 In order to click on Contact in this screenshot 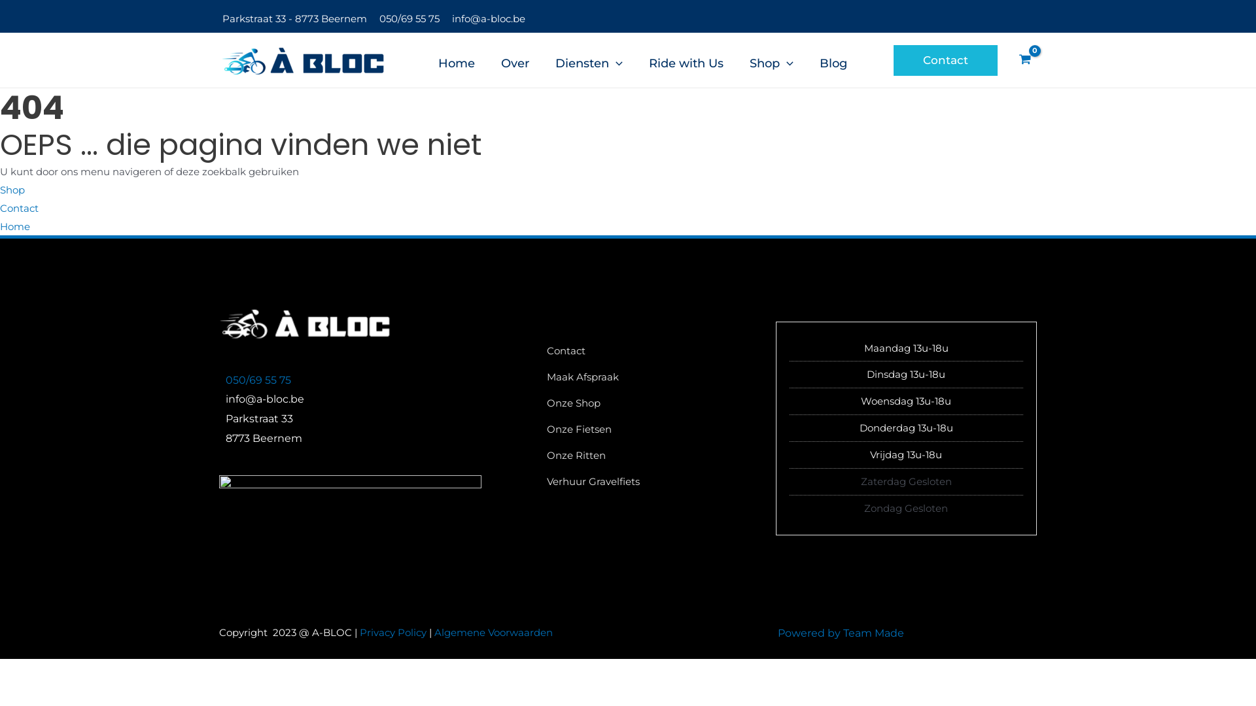, I will do `click(946, 60)`.